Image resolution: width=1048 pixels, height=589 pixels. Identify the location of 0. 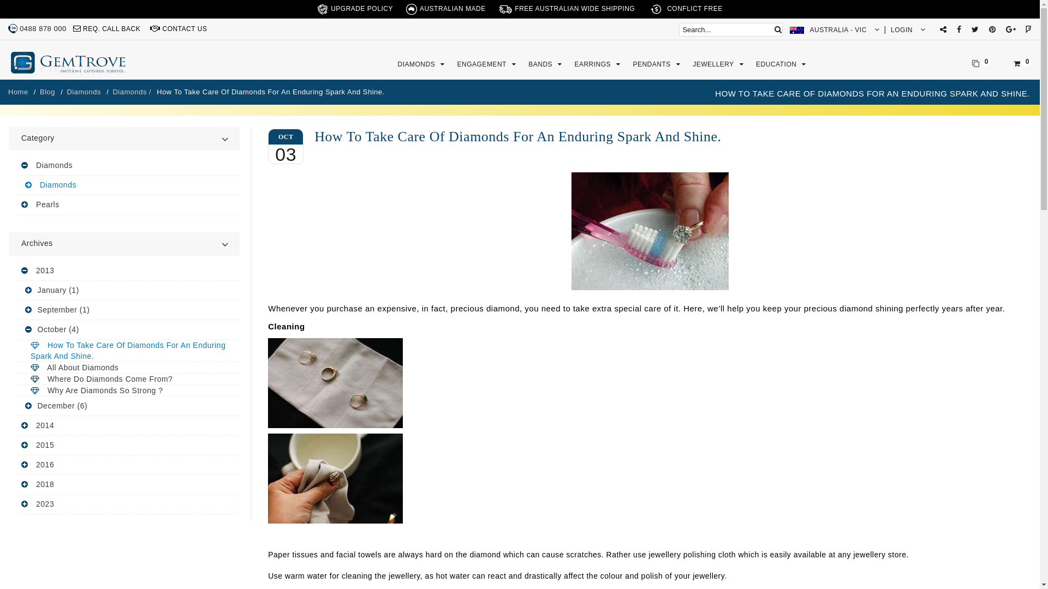
(106, 5).